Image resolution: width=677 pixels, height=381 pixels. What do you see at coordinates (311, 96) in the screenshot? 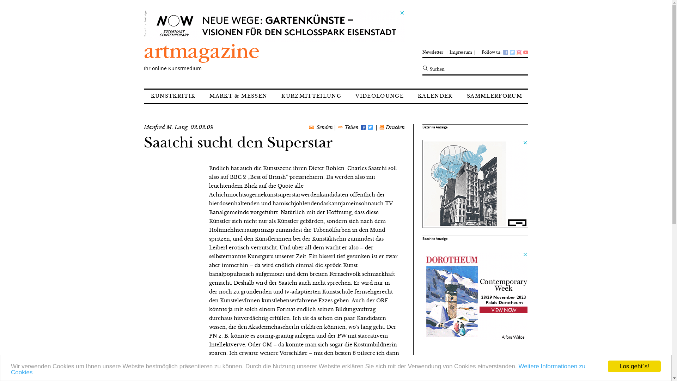
I see `KURZMITTEILUNG` at bounding box center [311, 96].